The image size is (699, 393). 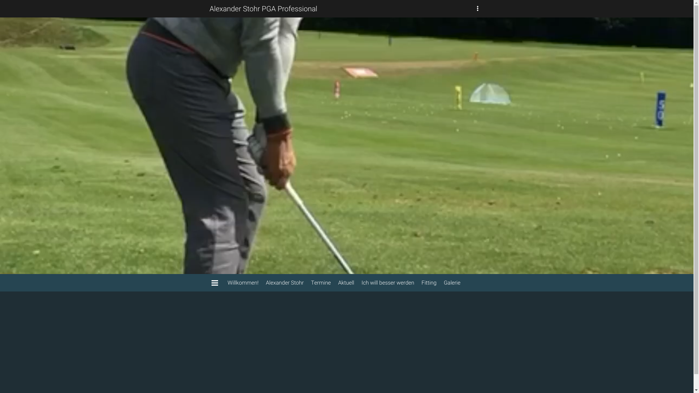 I want to click on Fitting, so click(x=429, y=283).